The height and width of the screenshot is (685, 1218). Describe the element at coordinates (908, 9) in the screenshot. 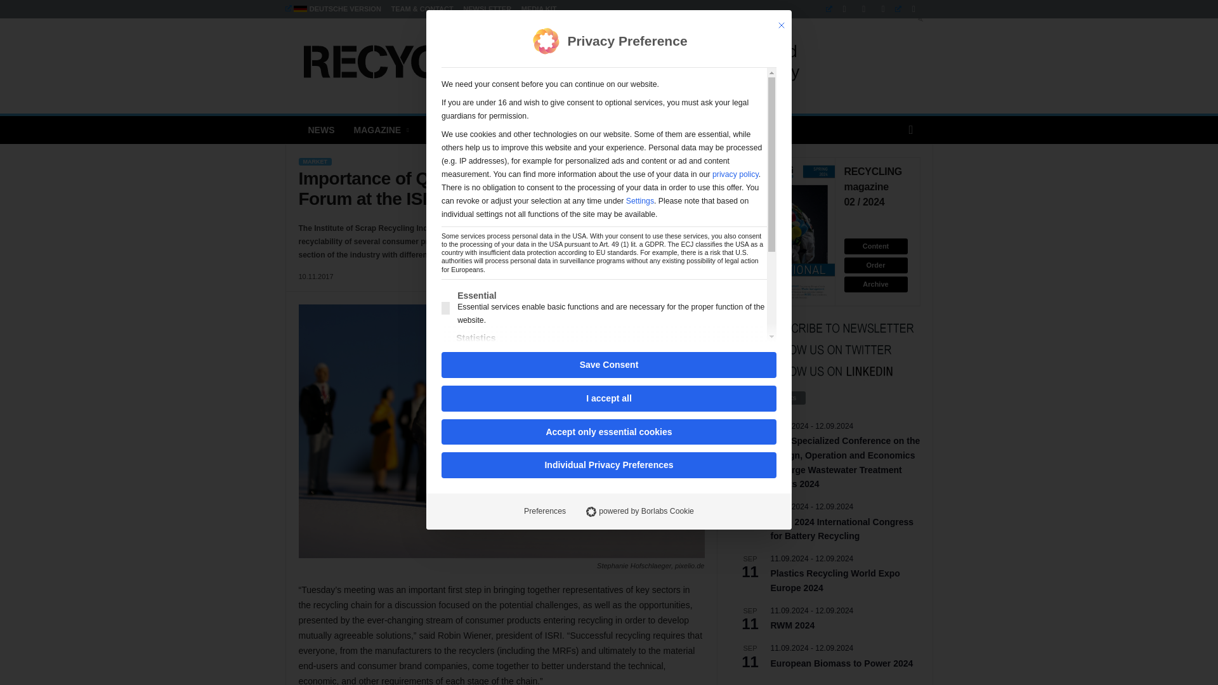

I see `Twitter` at that location.